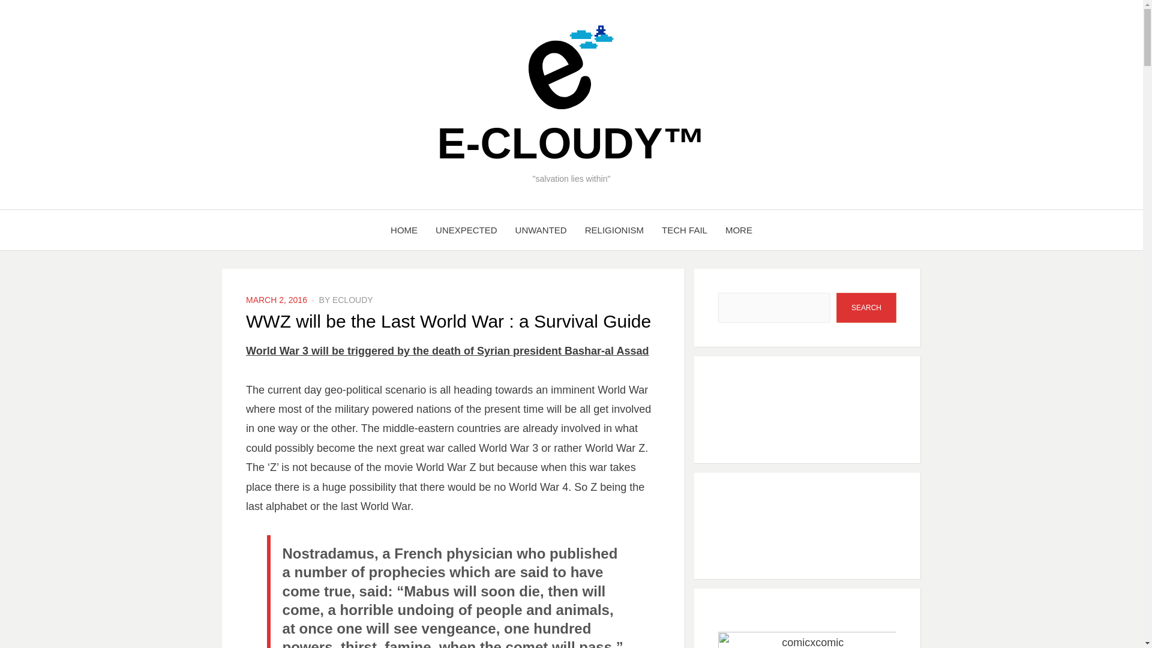  Describe the element at coordinates (403, 230) in the screenshot. I see `HOME` at that location.